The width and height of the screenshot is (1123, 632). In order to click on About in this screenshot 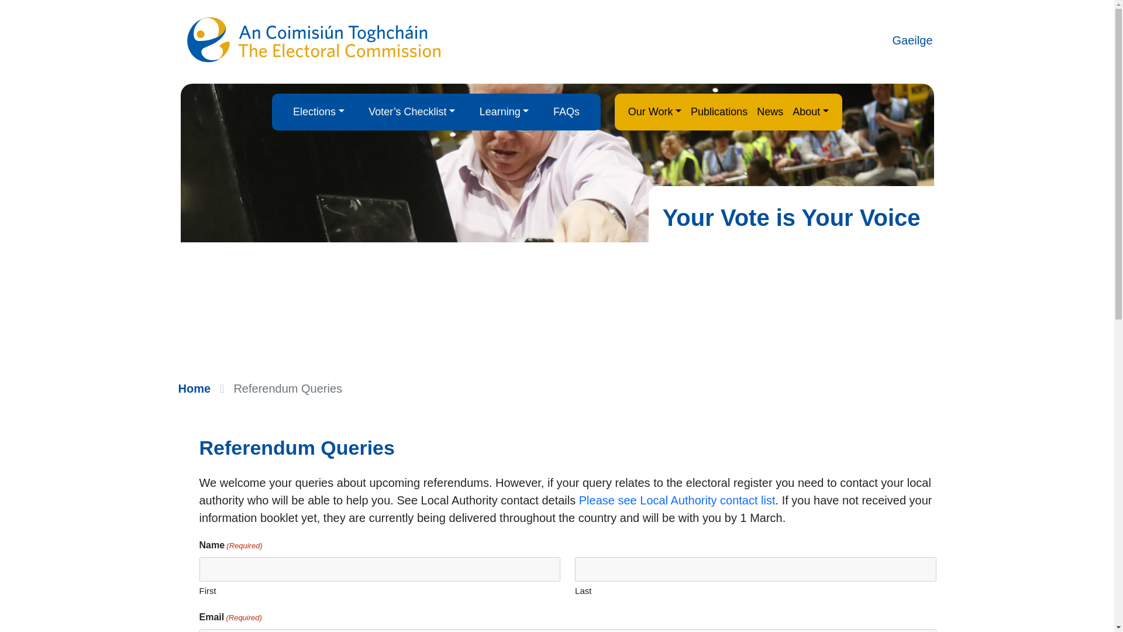, I will do `click(811, 111)`.